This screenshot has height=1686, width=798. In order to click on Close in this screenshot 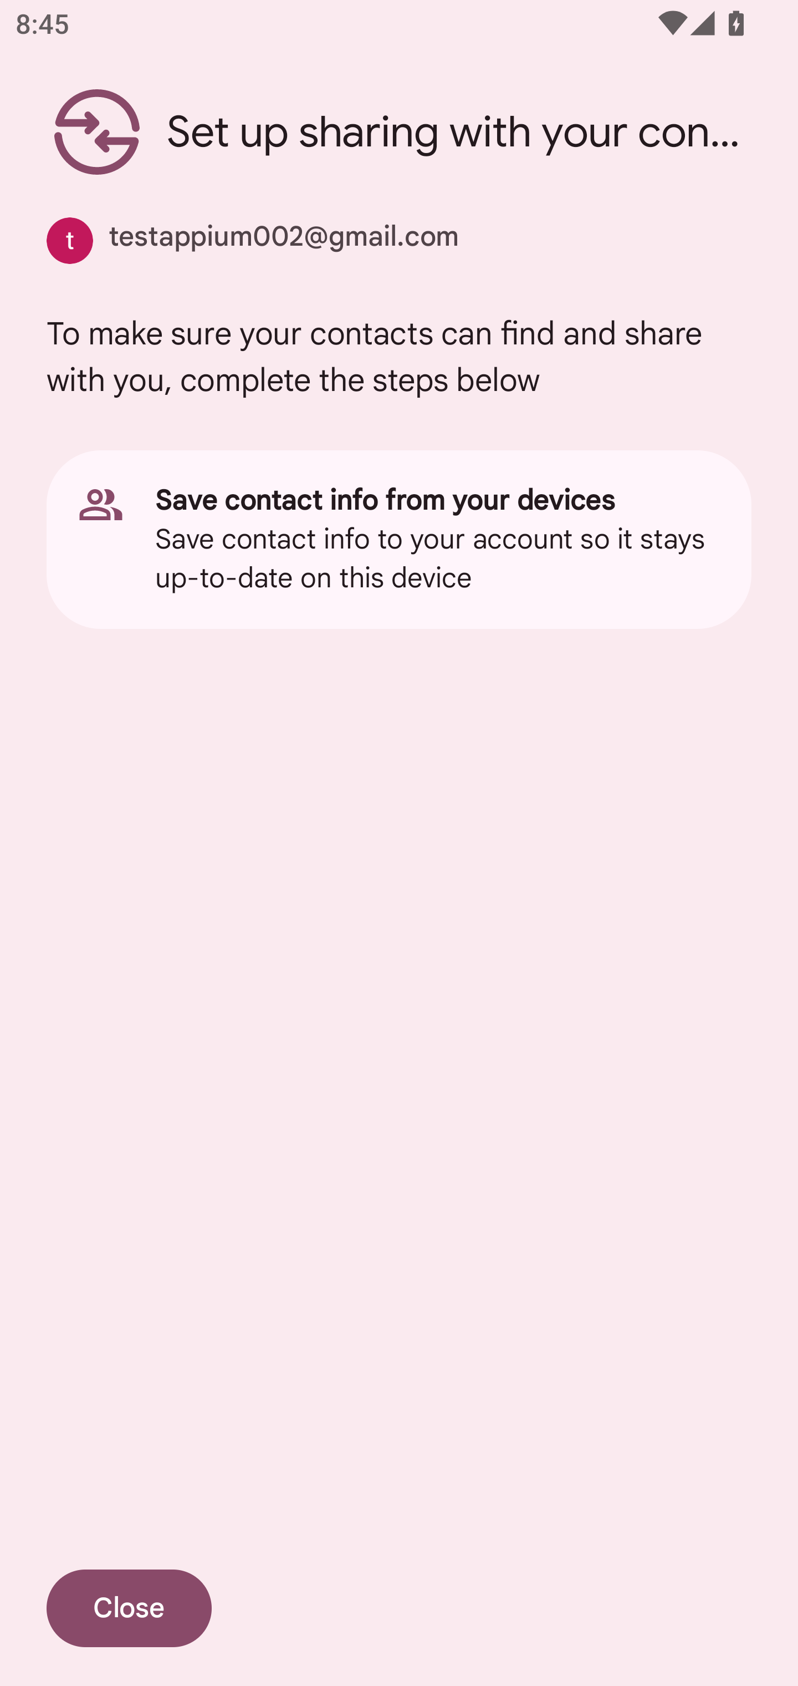, I will do `click(129, 1608)`.